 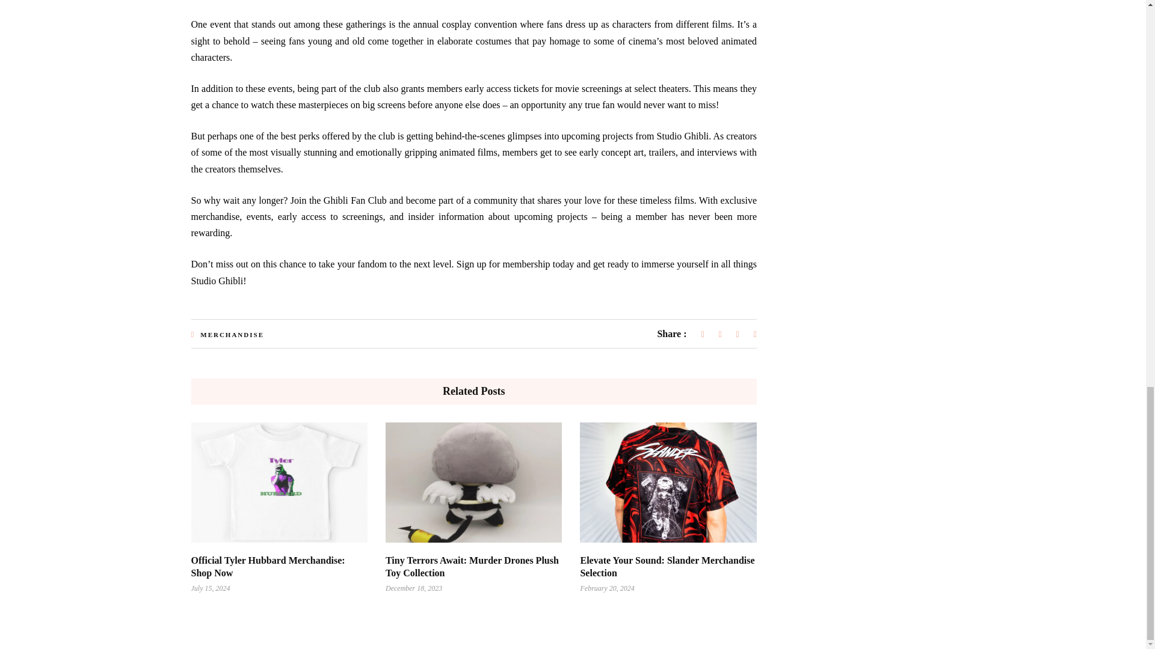 I want to click on Elevate Your Sound: Slander Merchandise Selection, so click(x=667, y=567).